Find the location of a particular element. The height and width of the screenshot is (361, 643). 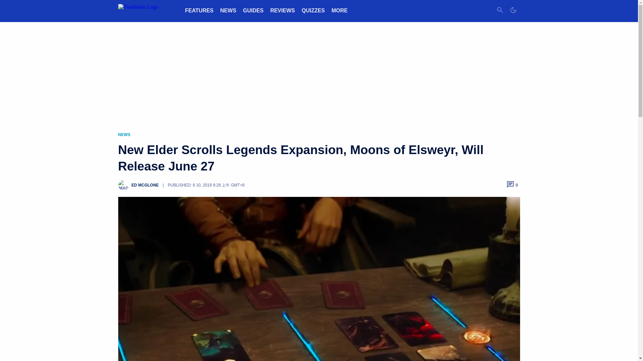

NEWS is located at coordinates (228, 10).